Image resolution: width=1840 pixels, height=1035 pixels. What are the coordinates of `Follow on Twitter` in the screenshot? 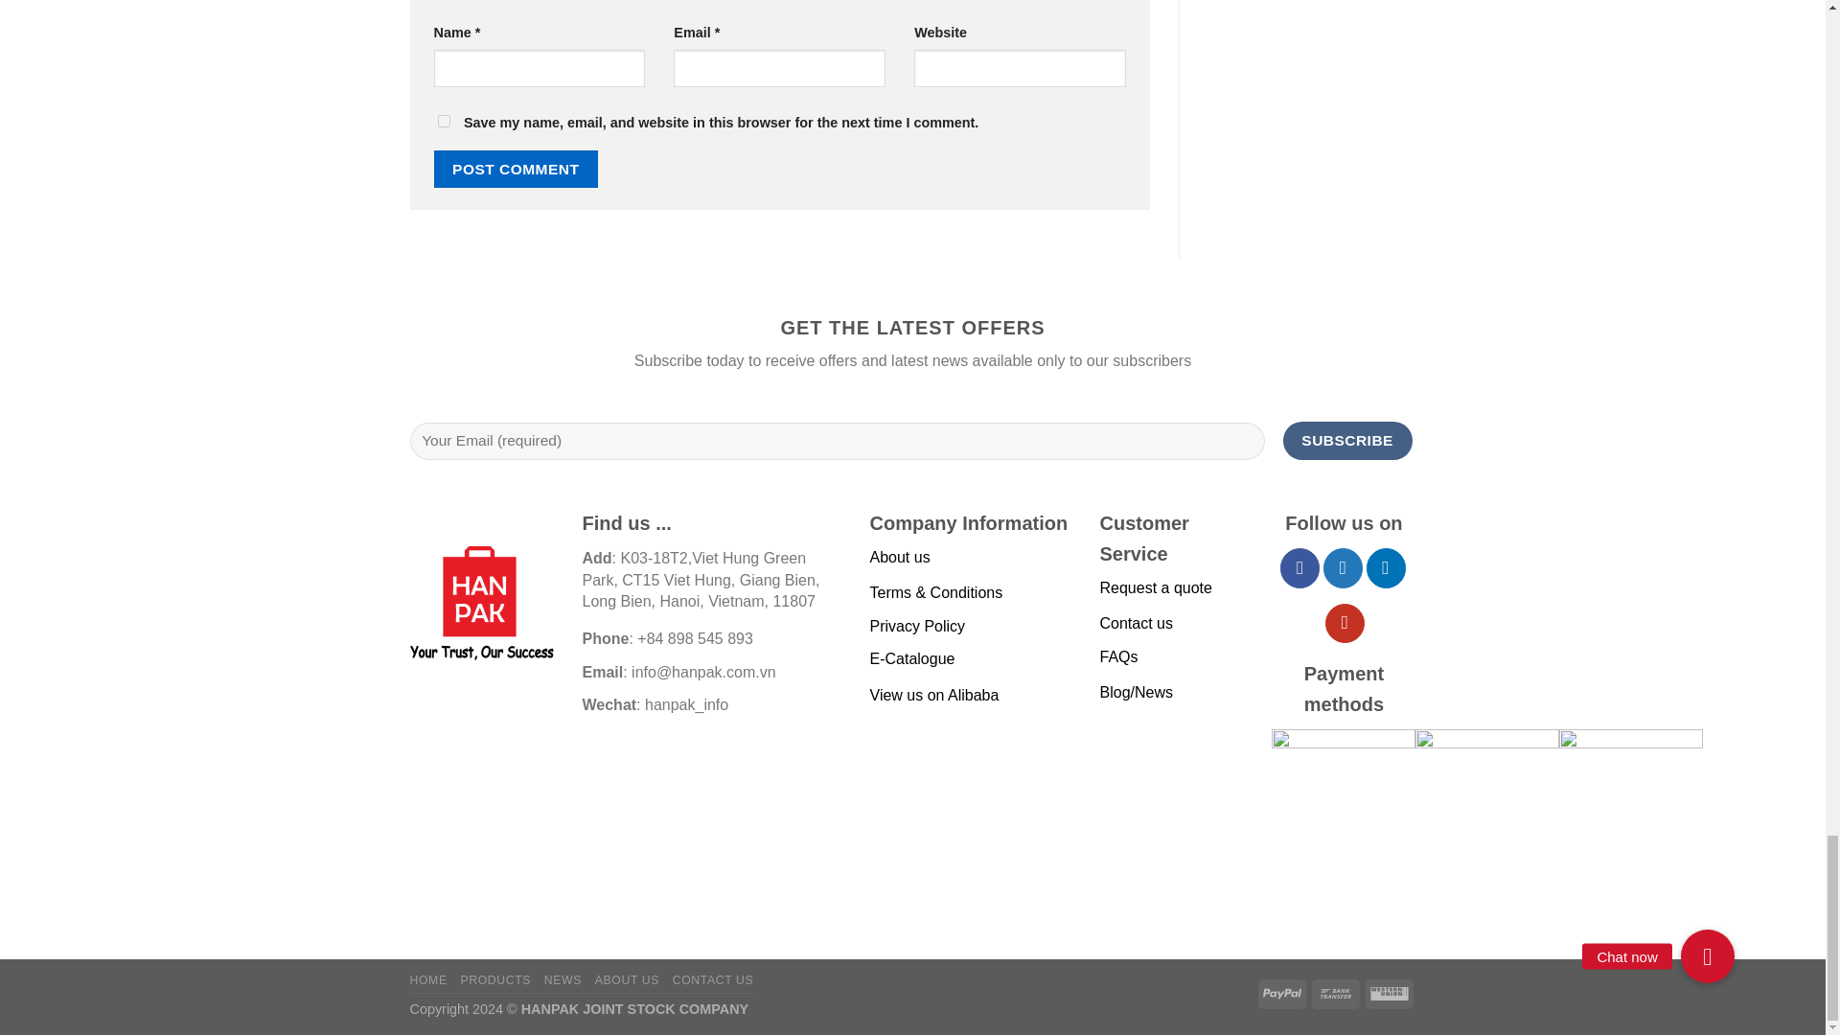 It's located at (1343, 567).